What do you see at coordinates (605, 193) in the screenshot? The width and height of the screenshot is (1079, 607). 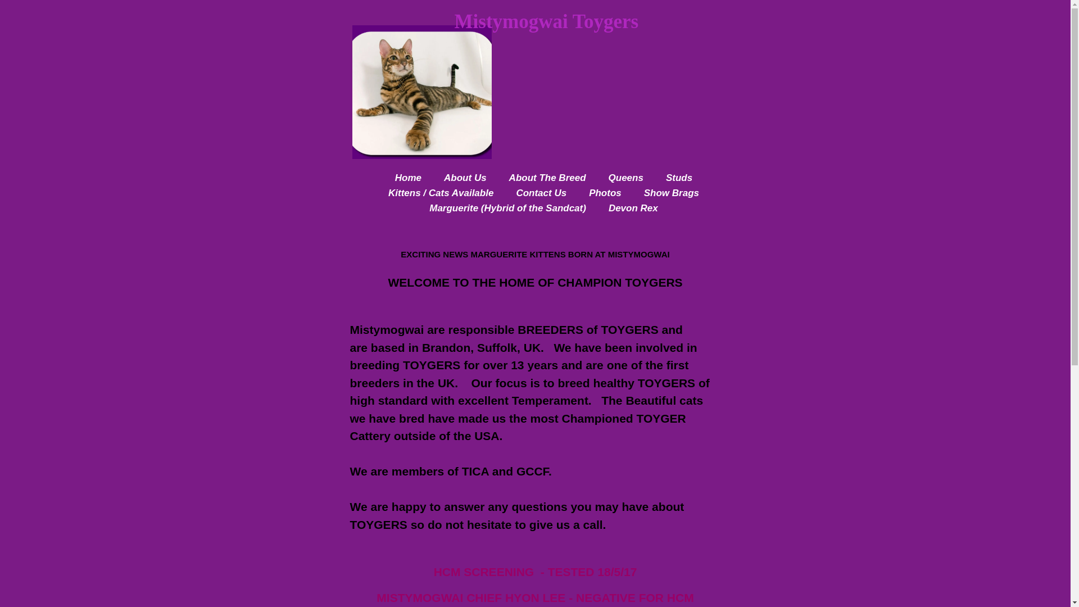 I see `Photos` at bounding box center [605, 193].